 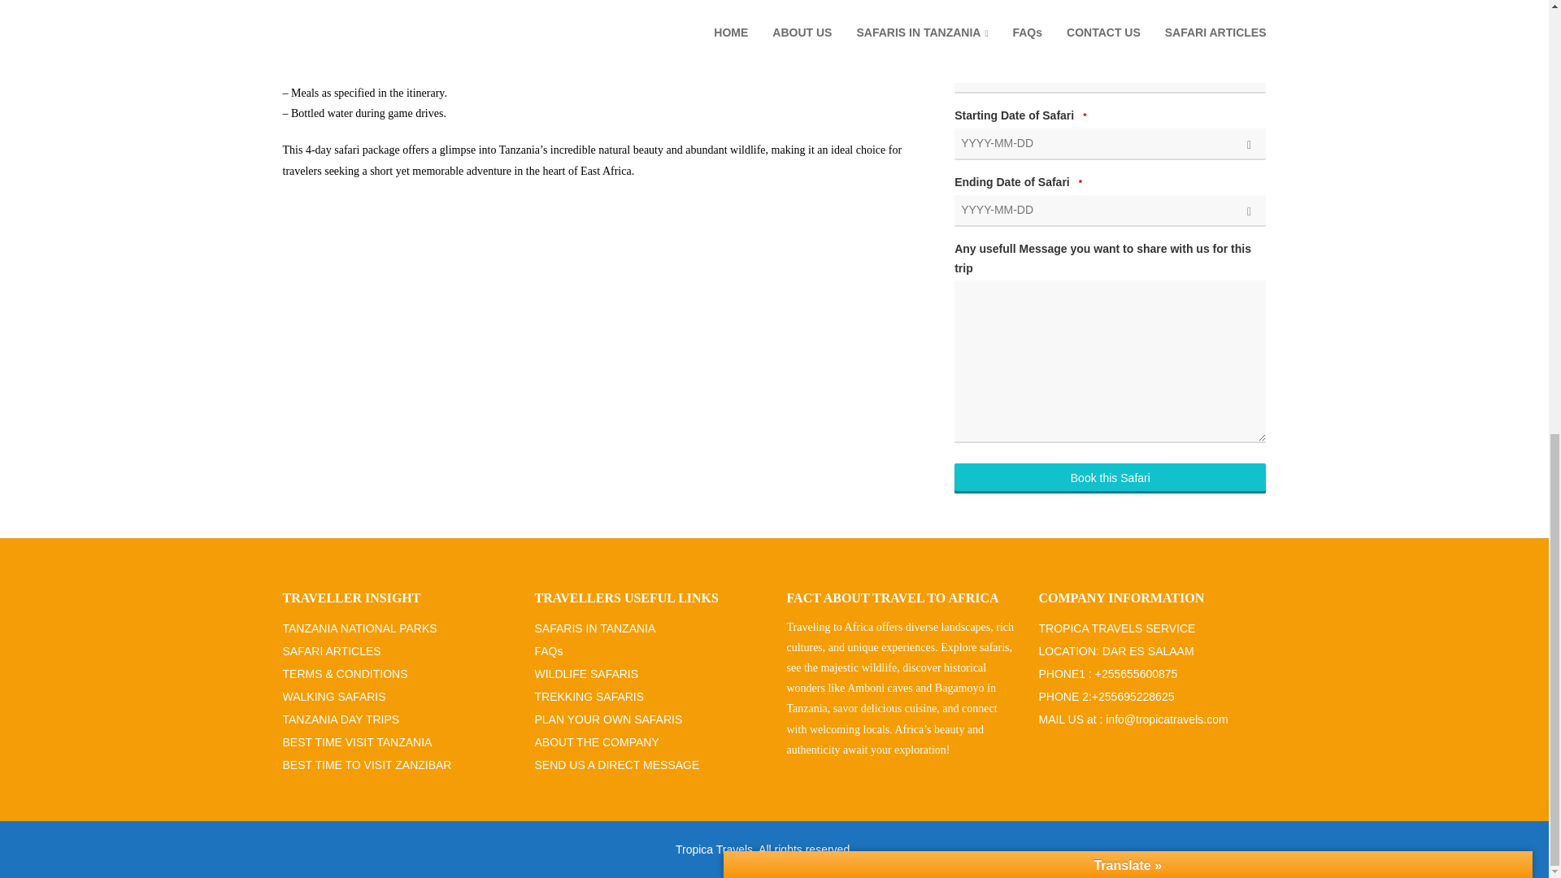 What do you see at coordinates (550, 654) in the screenshot?
I see `FAQs` at bounding box center [550, 654].